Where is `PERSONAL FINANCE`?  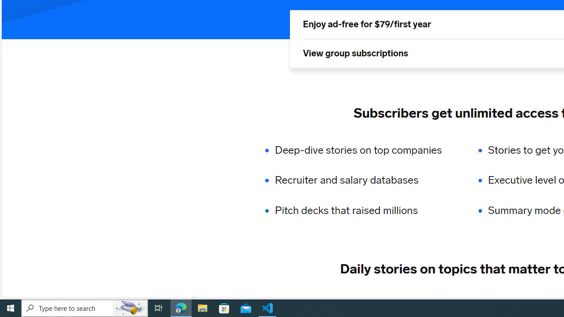 PERSONAL FINANCE is located at coordinates (448, 300).